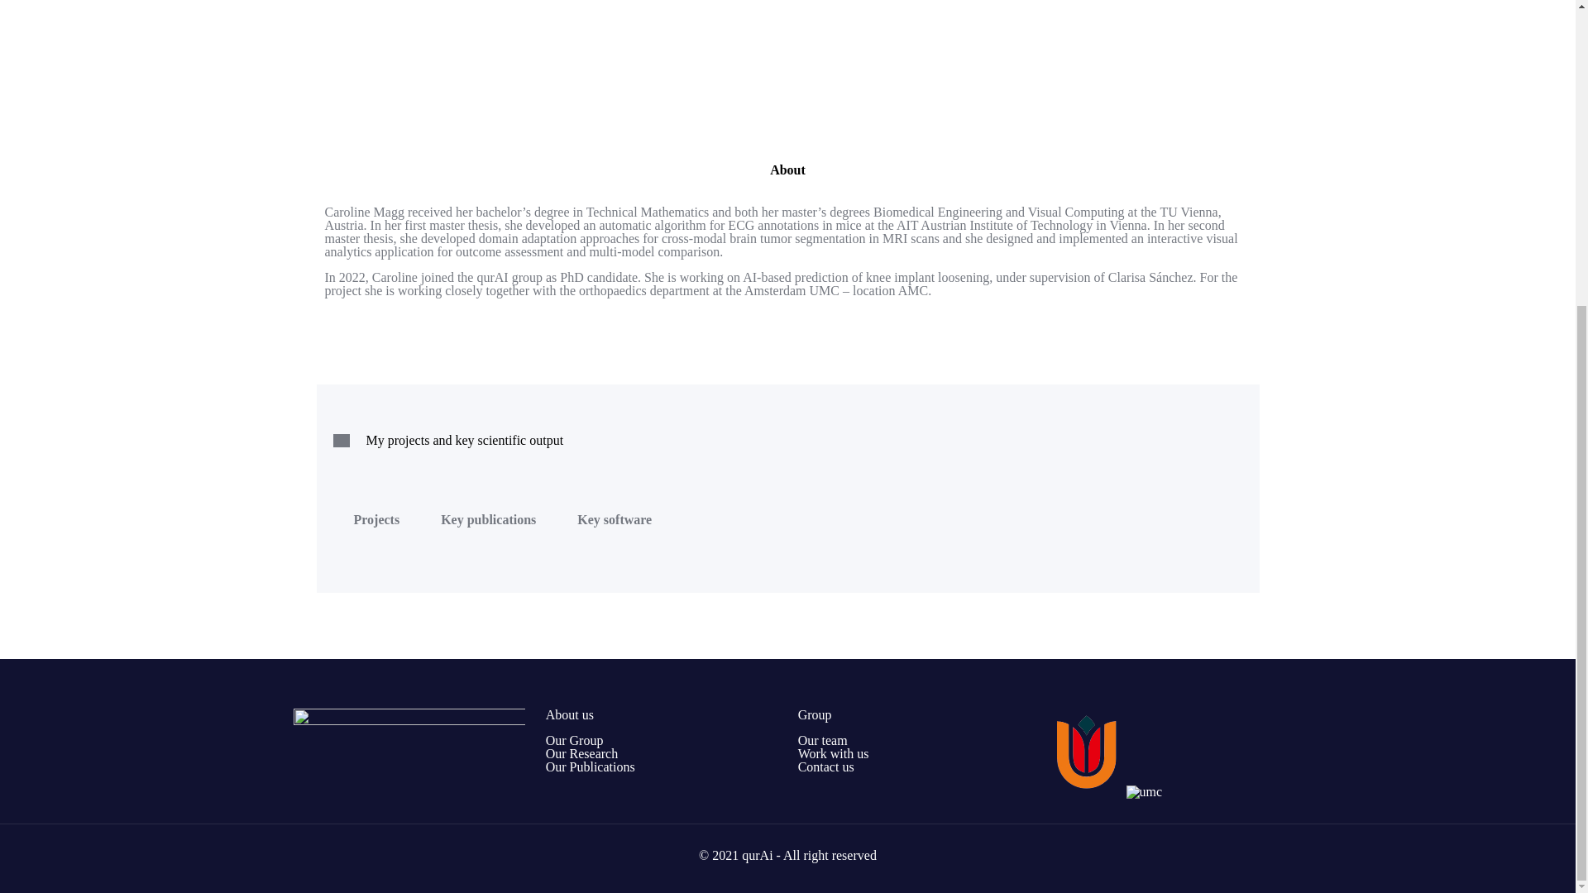  What do you see at coordinates (834, 753) in the screenshot?
I see `Work with us` at bounding box center [834, 753].